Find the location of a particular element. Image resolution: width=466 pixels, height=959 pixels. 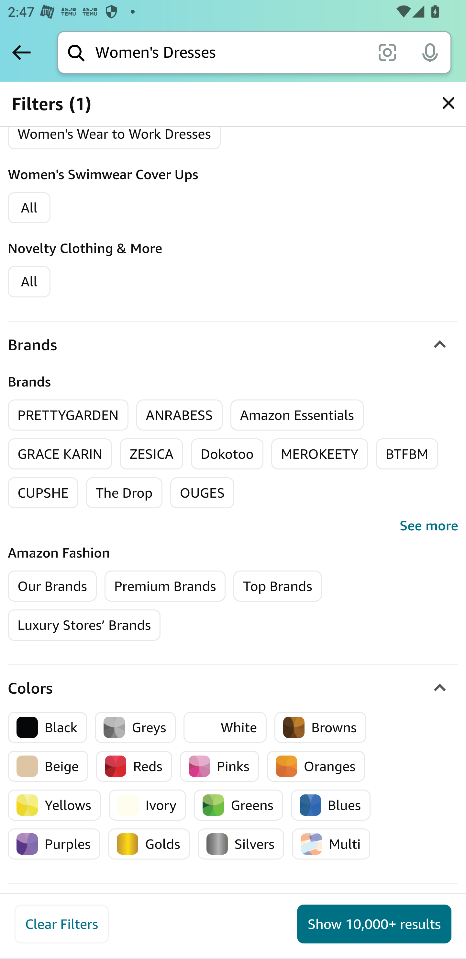

Browns Browns Browns Browns is located at coordinates (320, 727).